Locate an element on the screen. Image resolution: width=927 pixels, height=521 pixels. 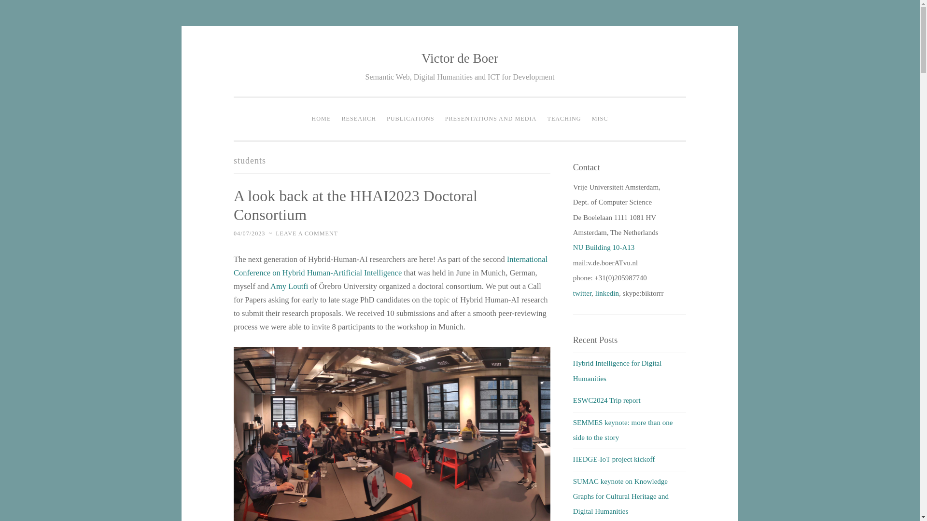
PUBLICATIONS is located at coordinates (410, 119).